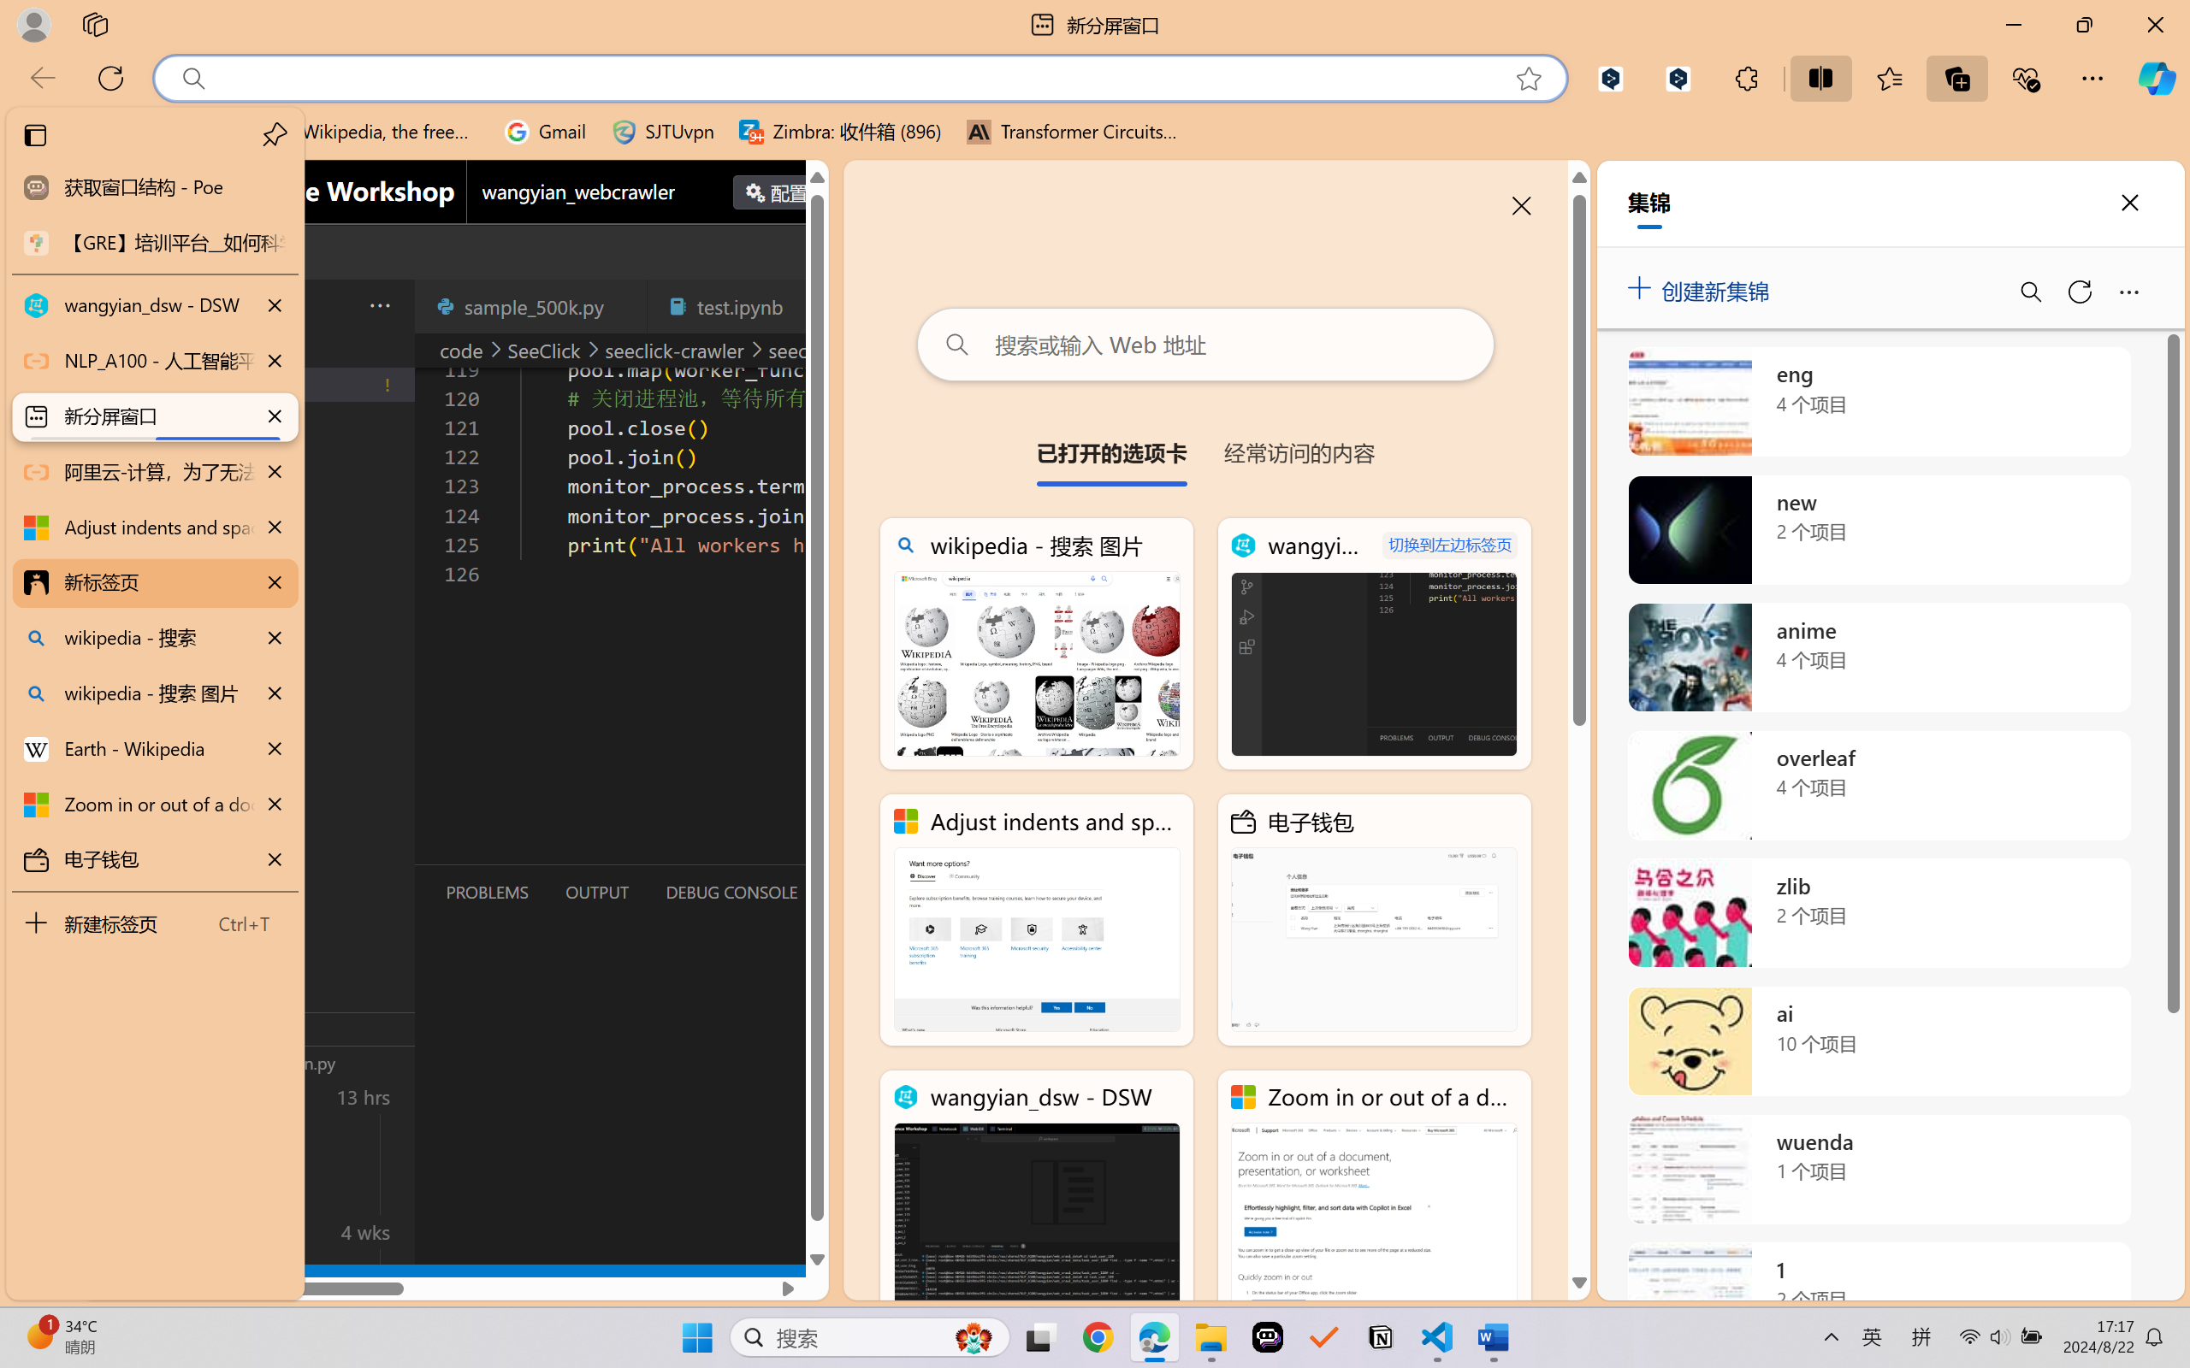  Describe the element at coordinates (116, 306) in the screenshot. I see `Application Menu` at that location.